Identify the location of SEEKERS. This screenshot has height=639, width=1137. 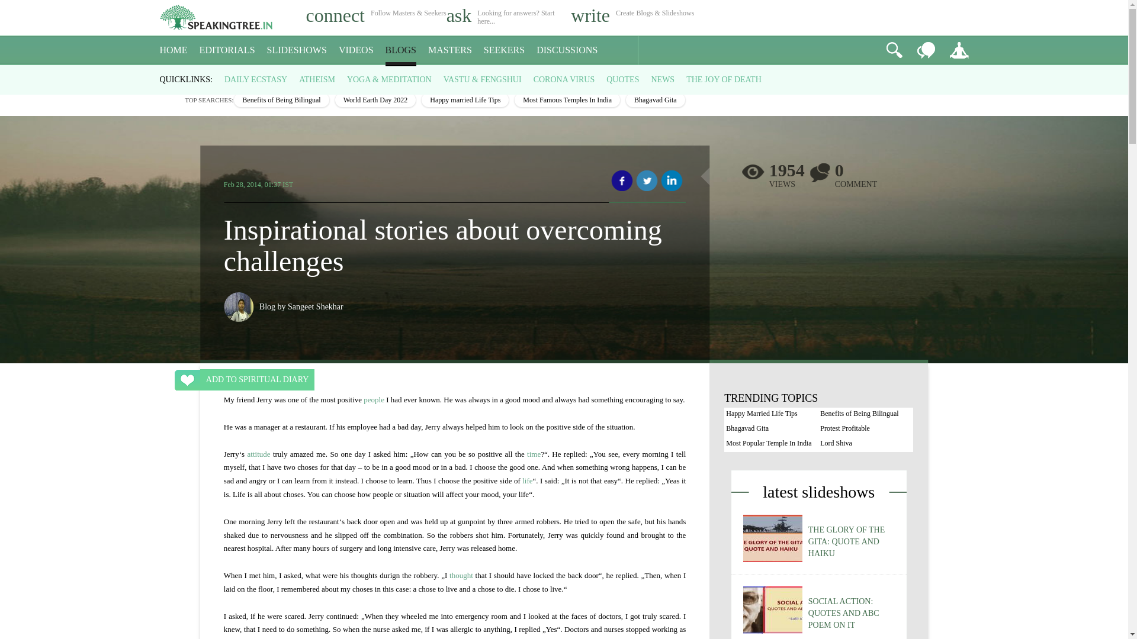
(504, 50).